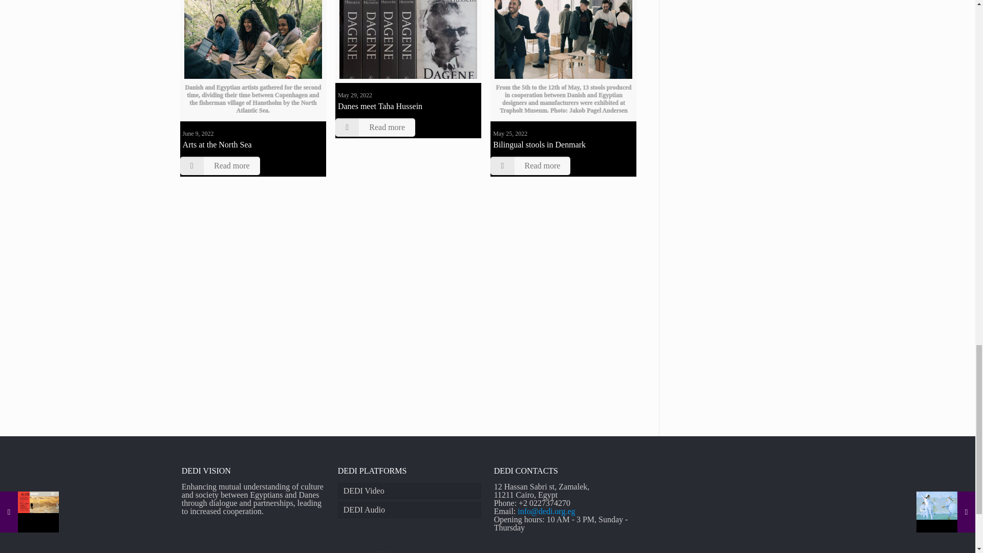 This screenshot has height=553, width=983. What do you see at coordinates (410, 509) in the screenshot?
I see `DEDI Audio` at bounding box center [410, 509].